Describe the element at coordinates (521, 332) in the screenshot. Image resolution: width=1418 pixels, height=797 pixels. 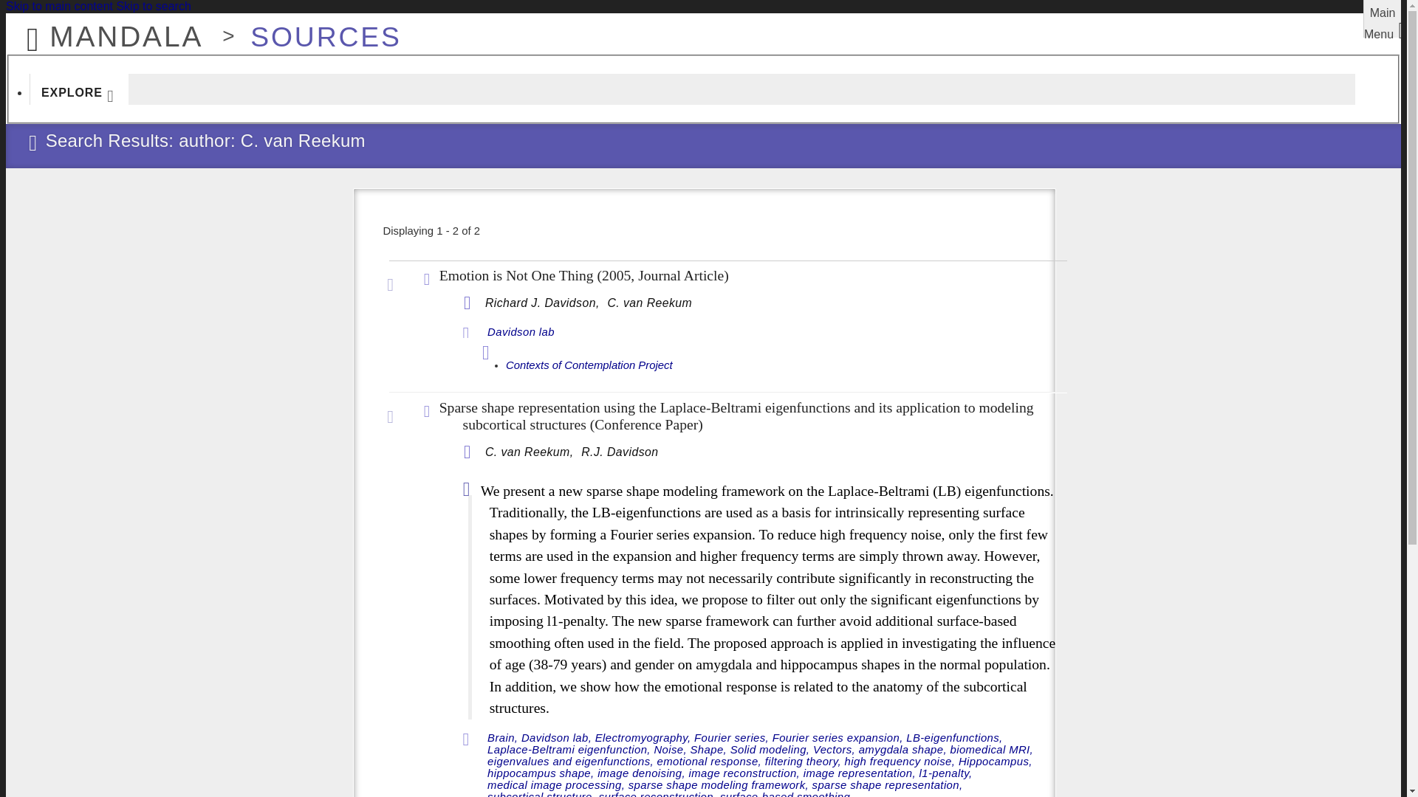
I see `Davidson lab` at that location.